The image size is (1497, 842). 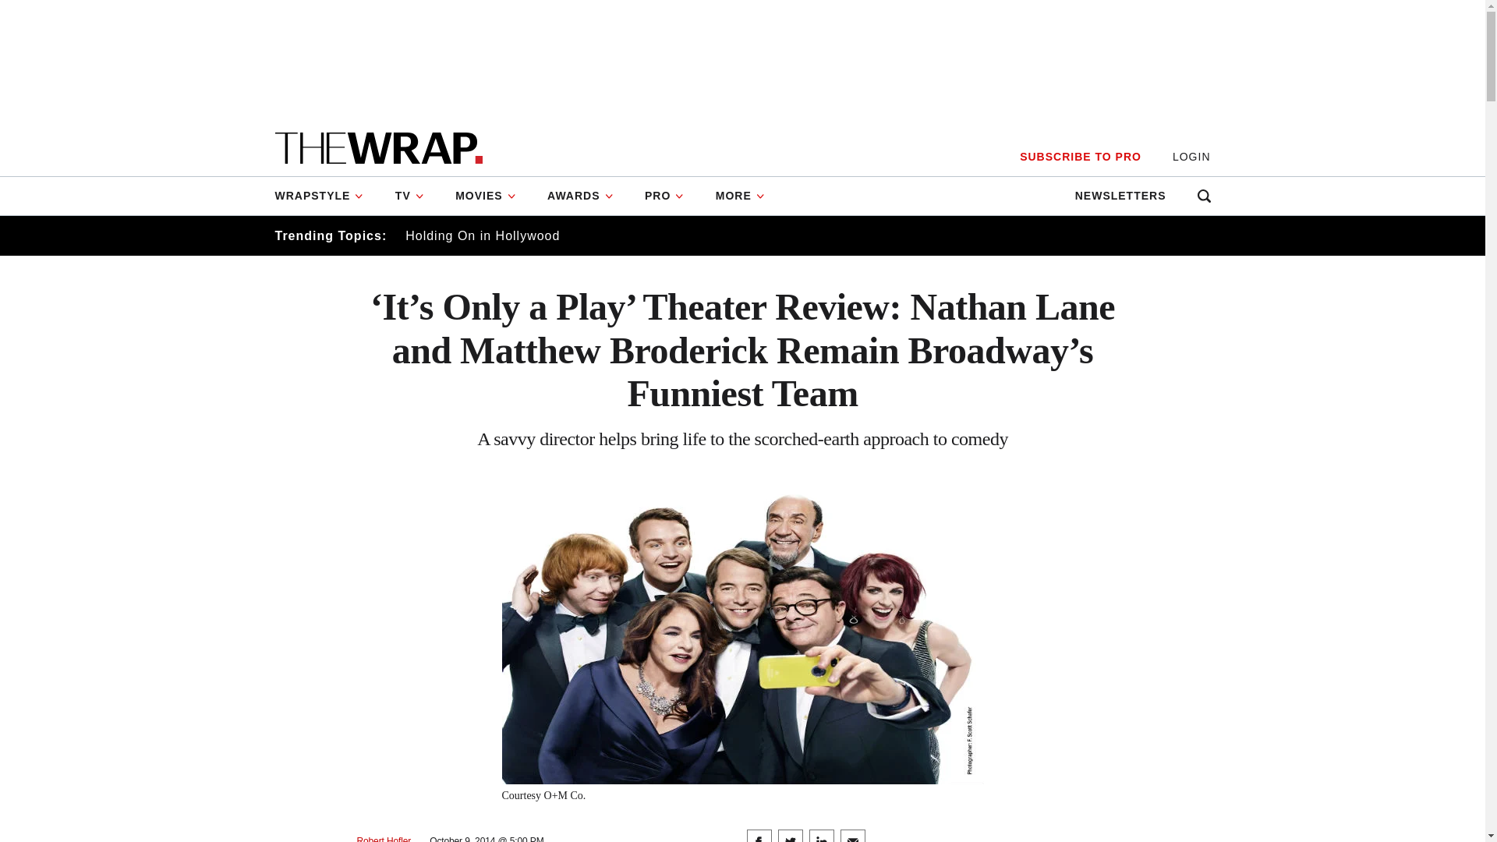 What do you see at coordinates (384, 839) in the screenshot?
I see `Posts by Robert Hofler` at bounding box center [384, 839].